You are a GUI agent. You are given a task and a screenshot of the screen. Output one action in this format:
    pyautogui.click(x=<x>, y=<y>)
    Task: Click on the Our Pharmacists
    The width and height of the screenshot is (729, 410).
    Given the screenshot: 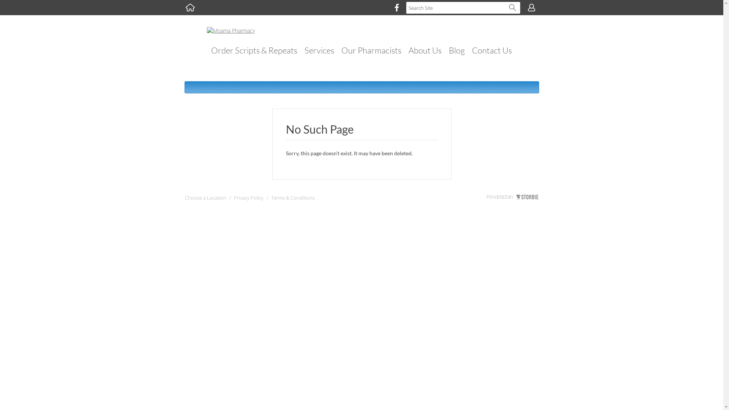 What is the action you would take?
    pyautogui.click(x=371, y=50)
    